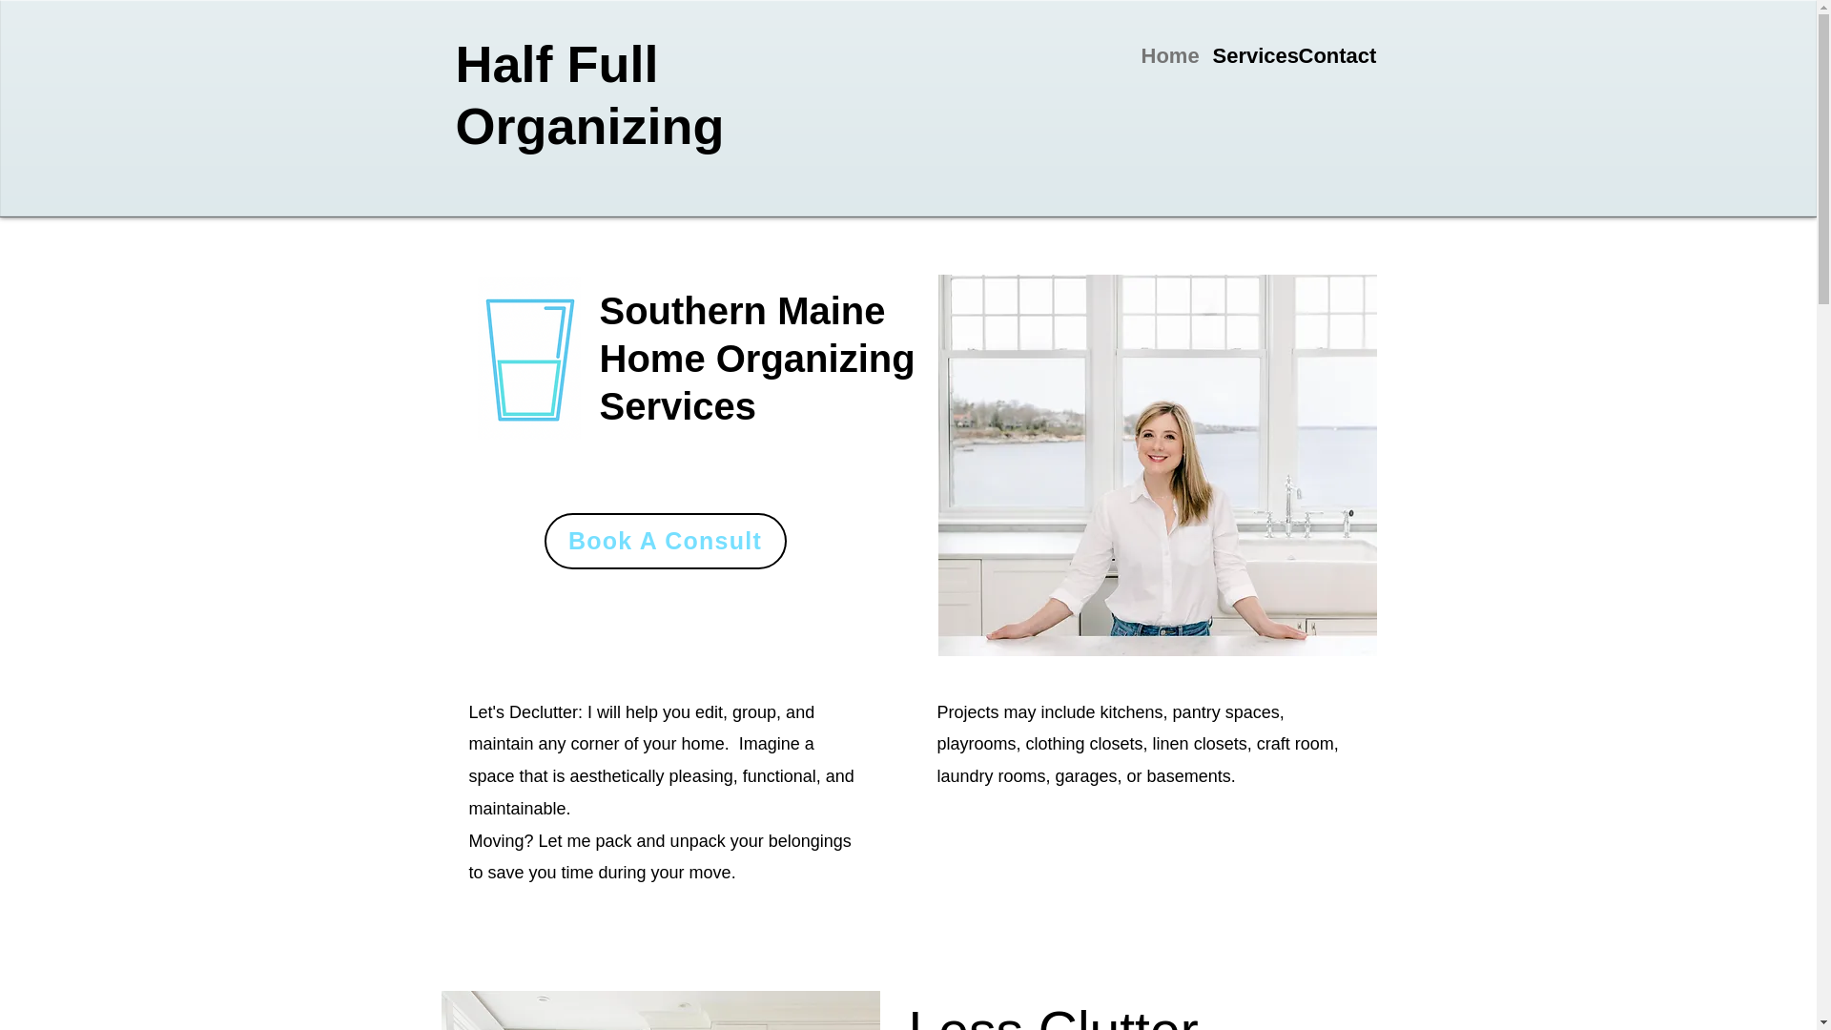  What do you see at coordinates (1332, 55) in the screenshot?
I see `Contact` at bounding box center [1332, 55].